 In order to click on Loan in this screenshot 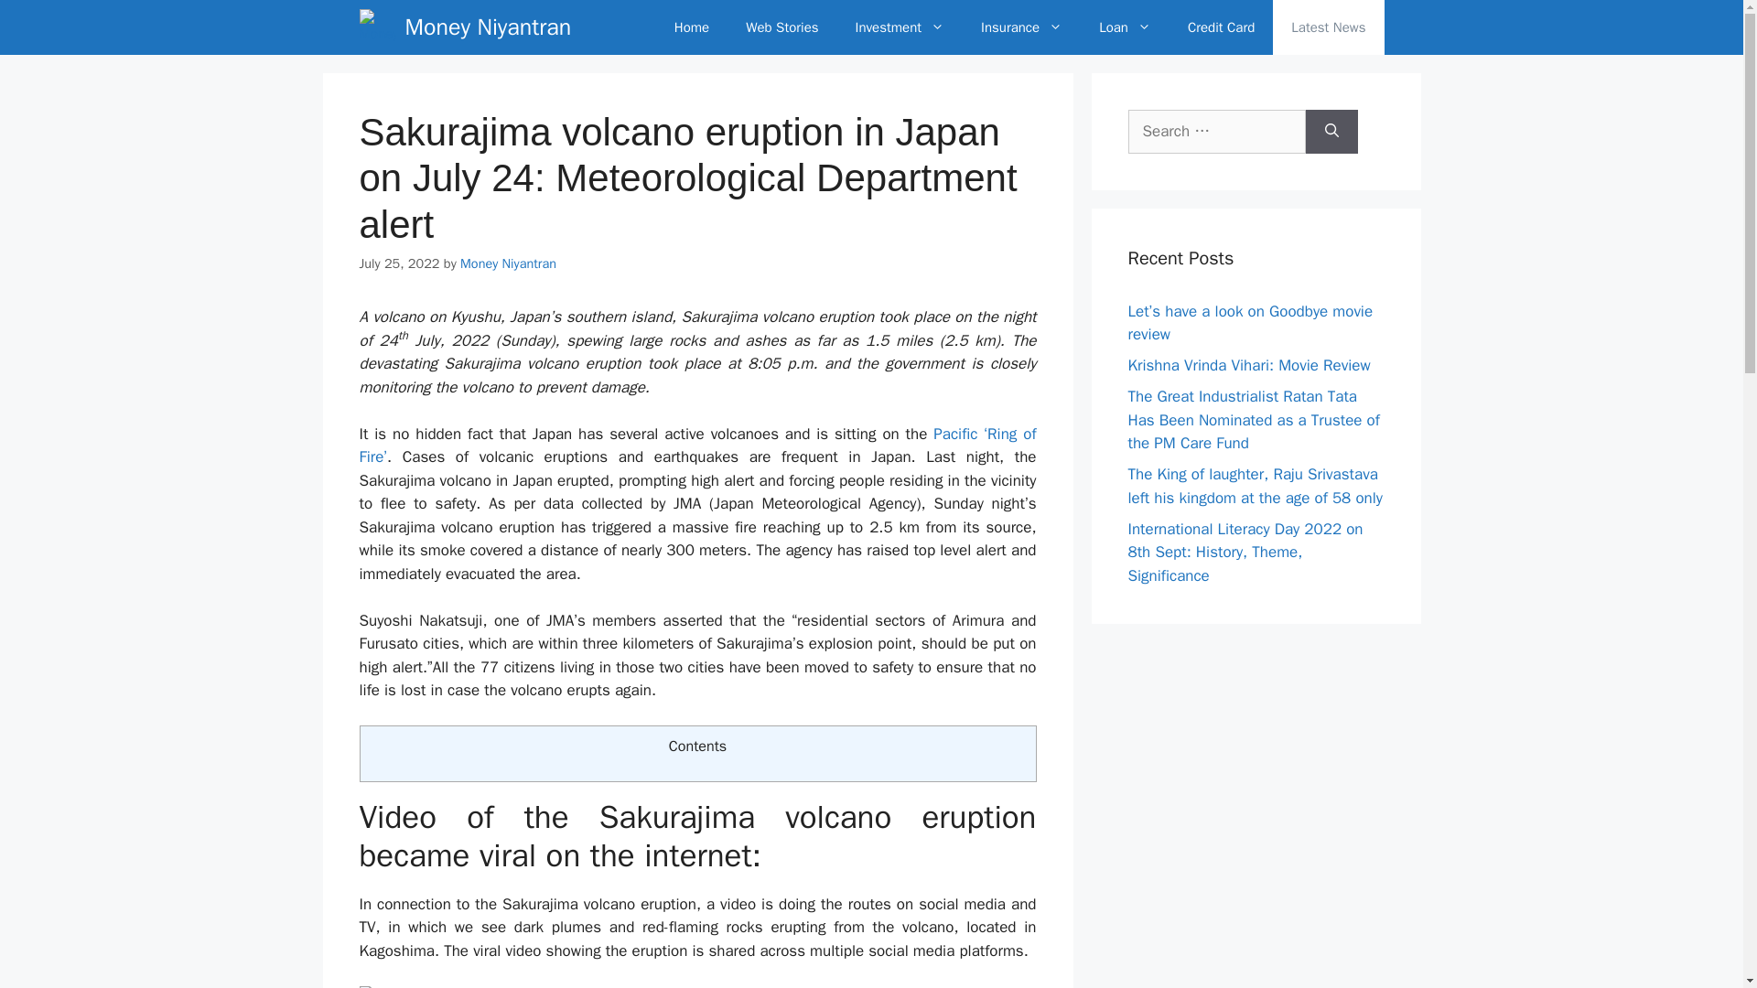, I will do `click(1125, 27)`.